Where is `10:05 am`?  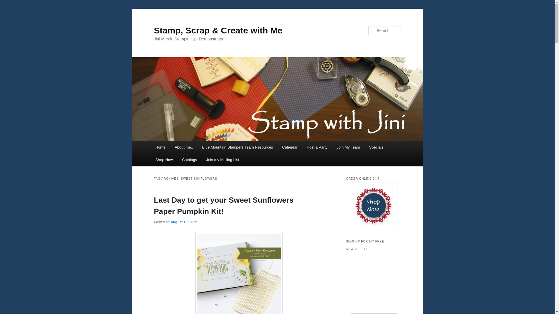
10:05 am is located at coordinates (184, 222).